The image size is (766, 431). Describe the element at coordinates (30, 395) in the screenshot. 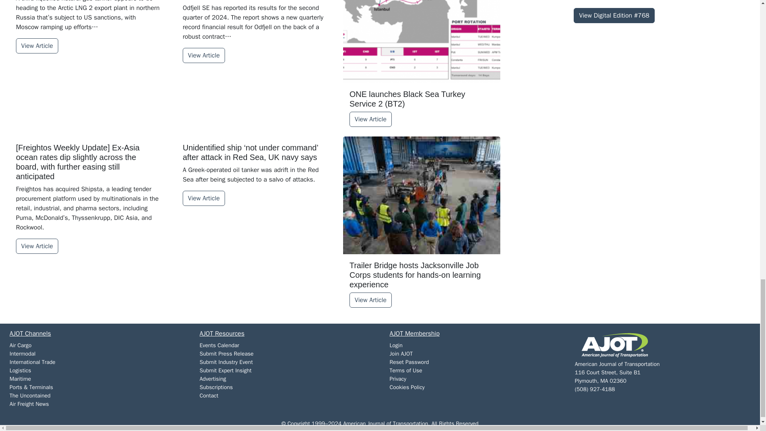

I see `Visit The Uncontained` at that location.